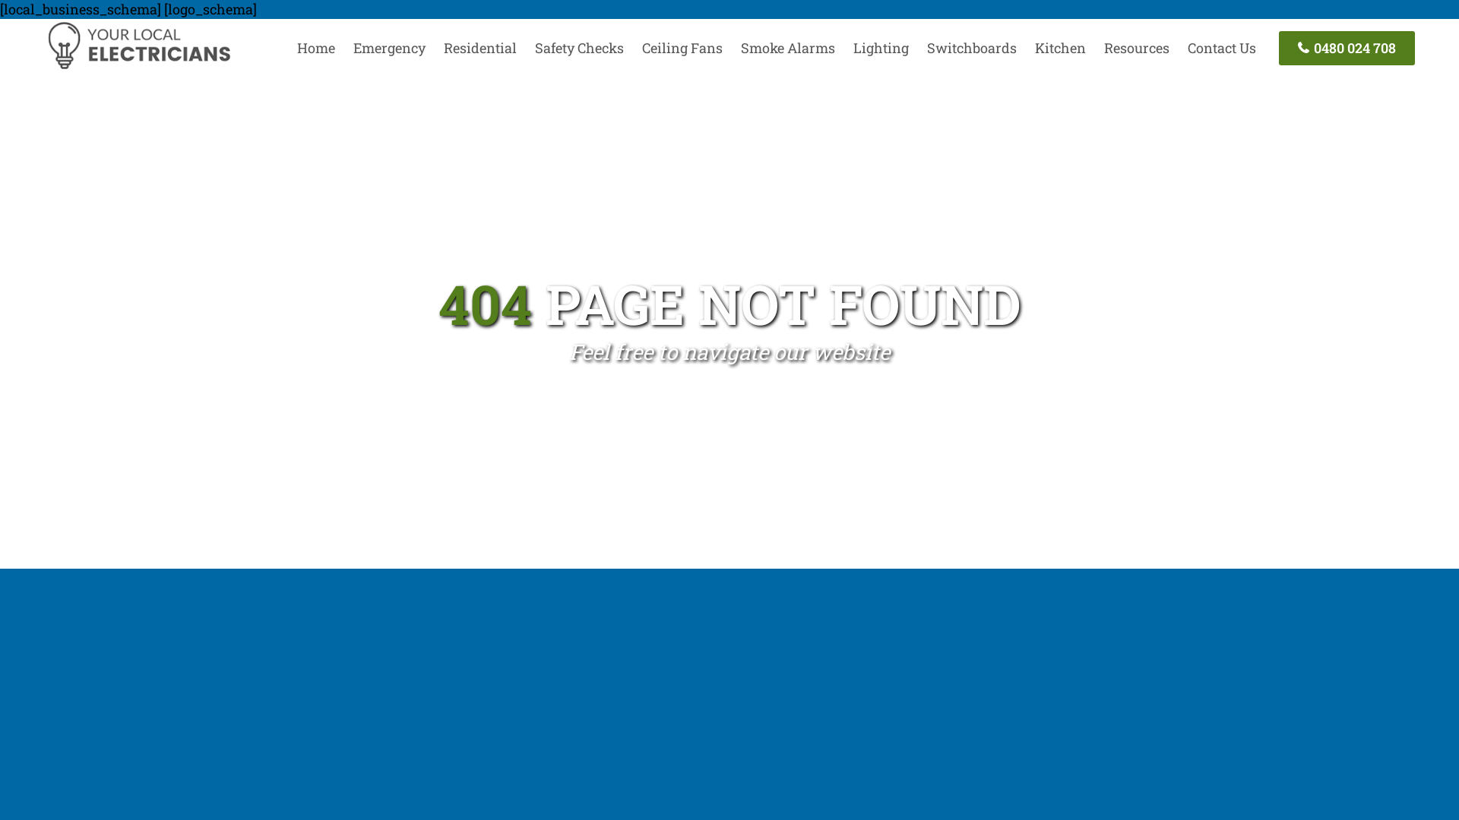 The image size is (1459, 820). What do you see at coordinates (138, 67) in the screenshot?
I see `Electricians` at bounding box center [138, 67].